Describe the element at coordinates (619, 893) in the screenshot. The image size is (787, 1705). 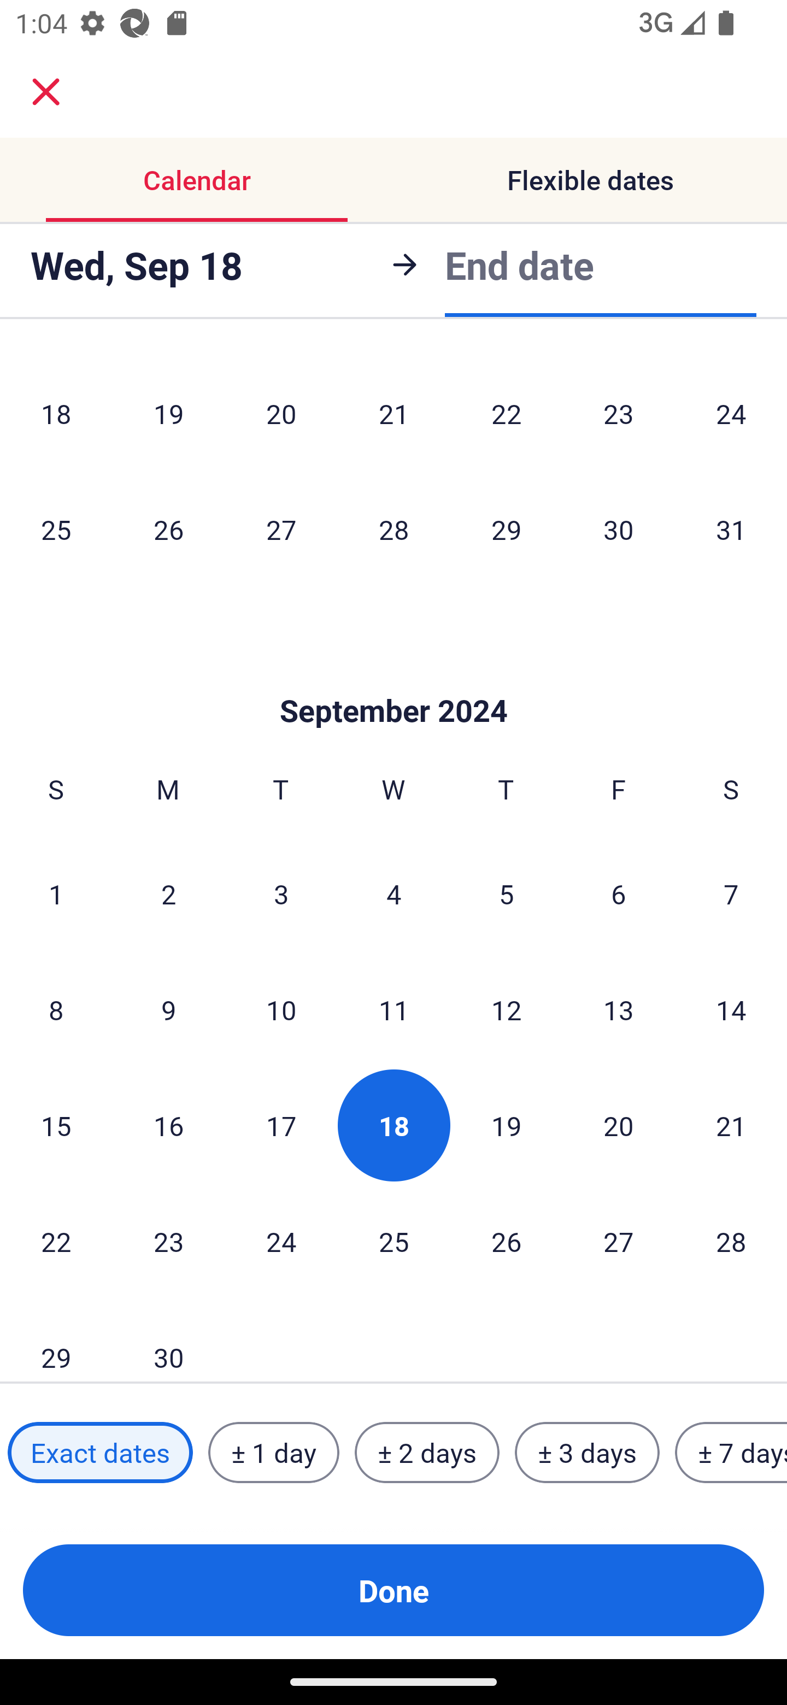
I see `6 Friday, September 6, 2024` at that location.